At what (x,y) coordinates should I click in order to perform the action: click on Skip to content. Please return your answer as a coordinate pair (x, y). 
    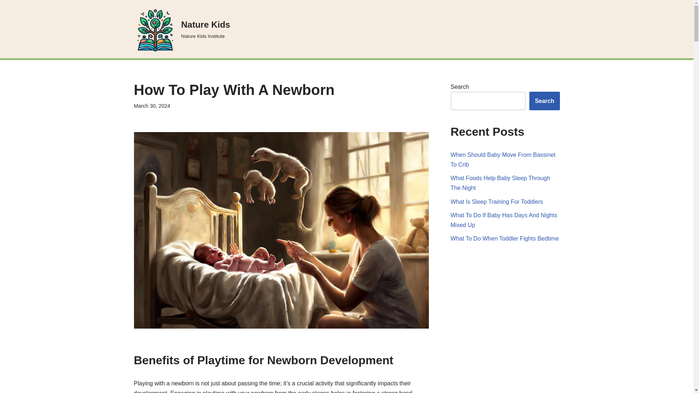
    Looking at the image, I should click on (503, 159).